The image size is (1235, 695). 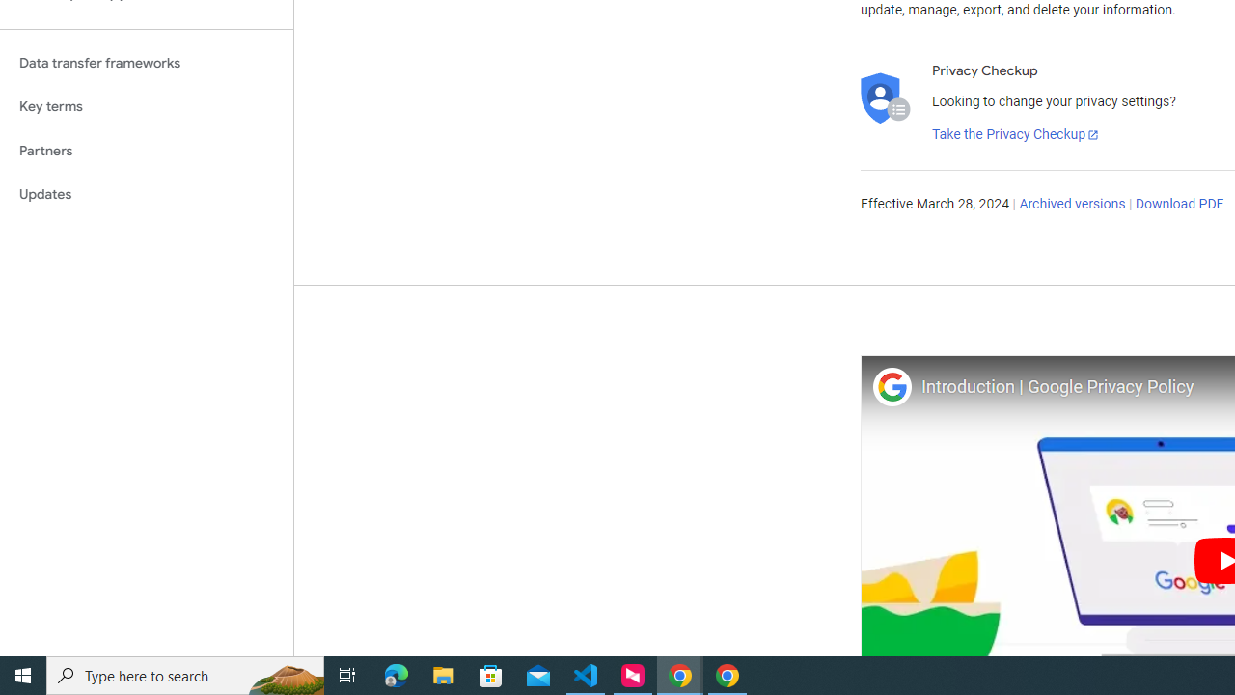 I want to click on Key terms, so click(x=147, y=106).